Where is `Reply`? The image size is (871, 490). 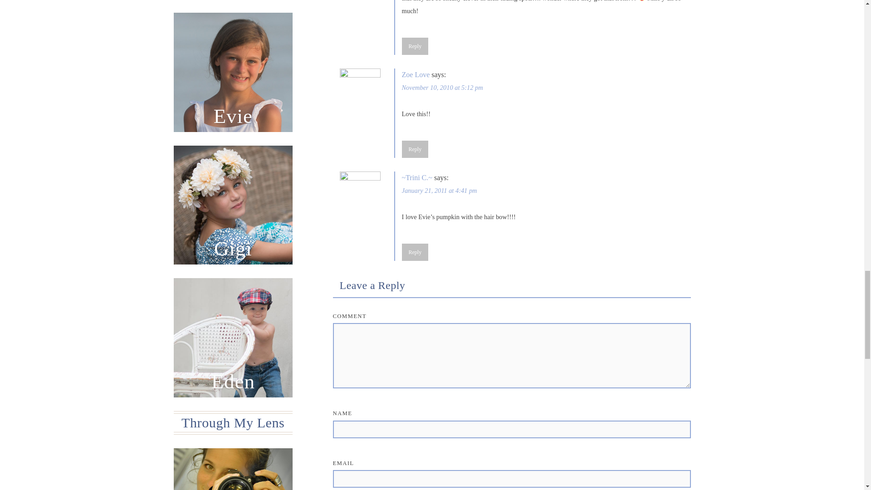 Reply is located at coordinates (415, 46).